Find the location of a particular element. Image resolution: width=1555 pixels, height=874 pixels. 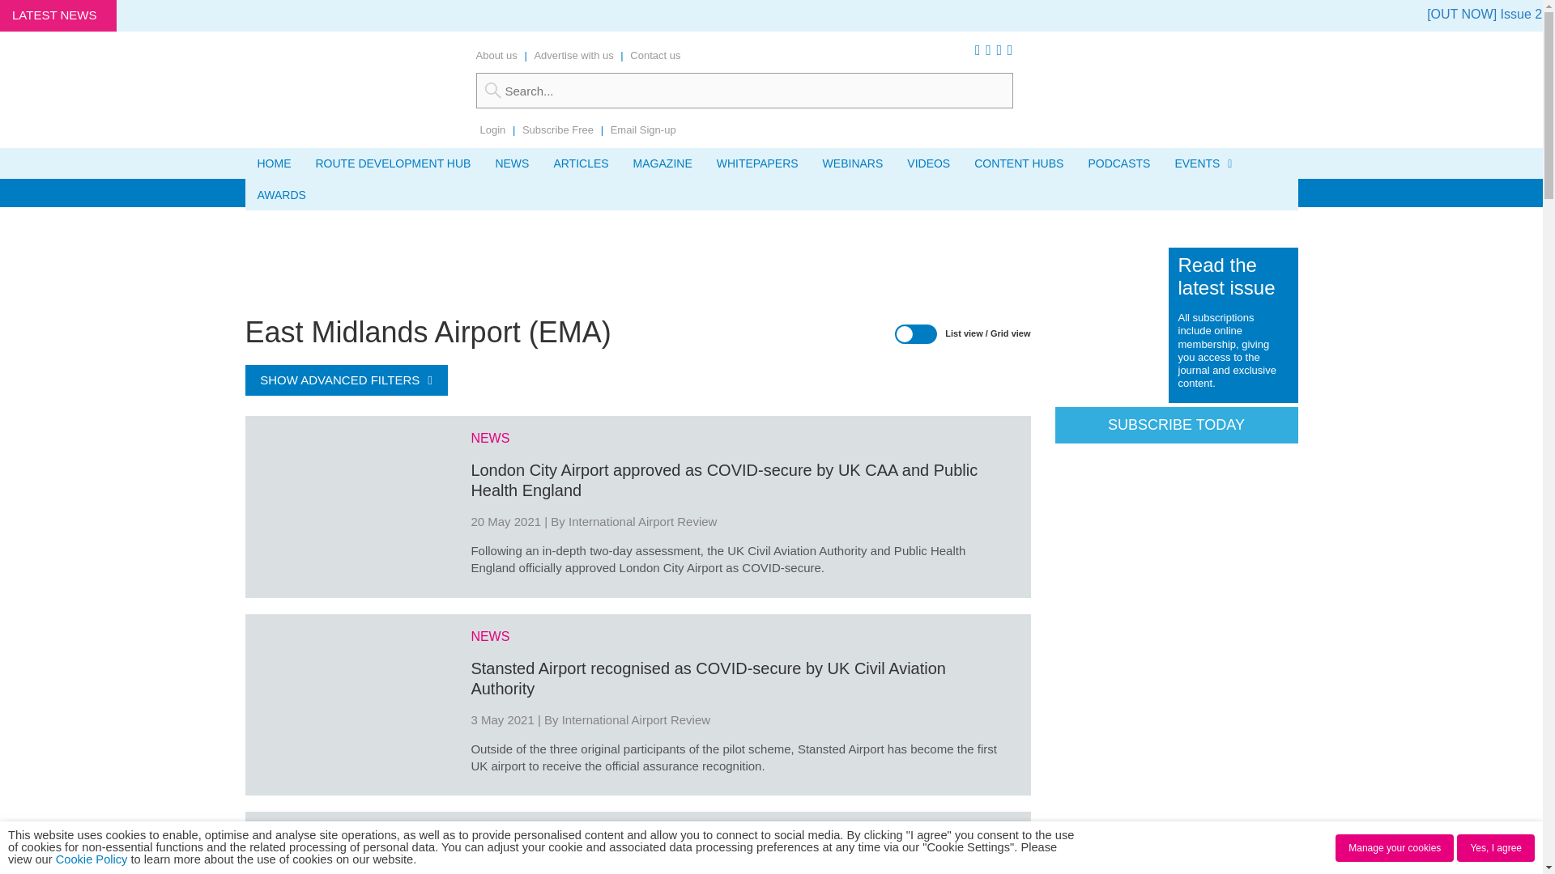

HOME is located at coordinates (274, 163).